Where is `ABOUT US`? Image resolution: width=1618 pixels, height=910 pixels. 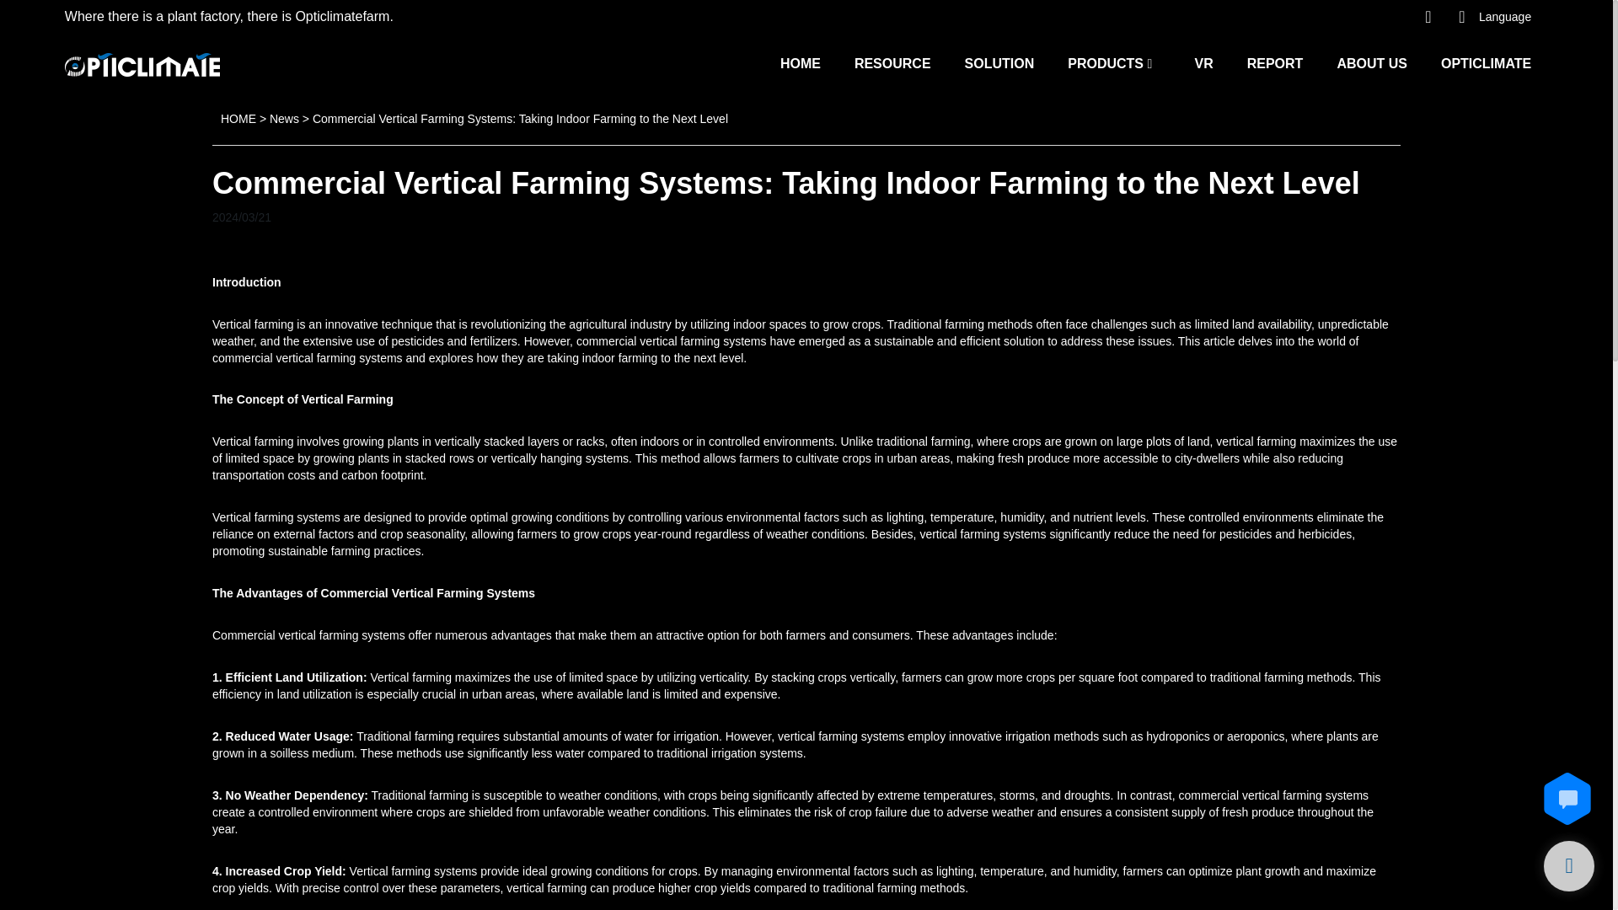 ABOUT US is located at coordinates (1372, 62).